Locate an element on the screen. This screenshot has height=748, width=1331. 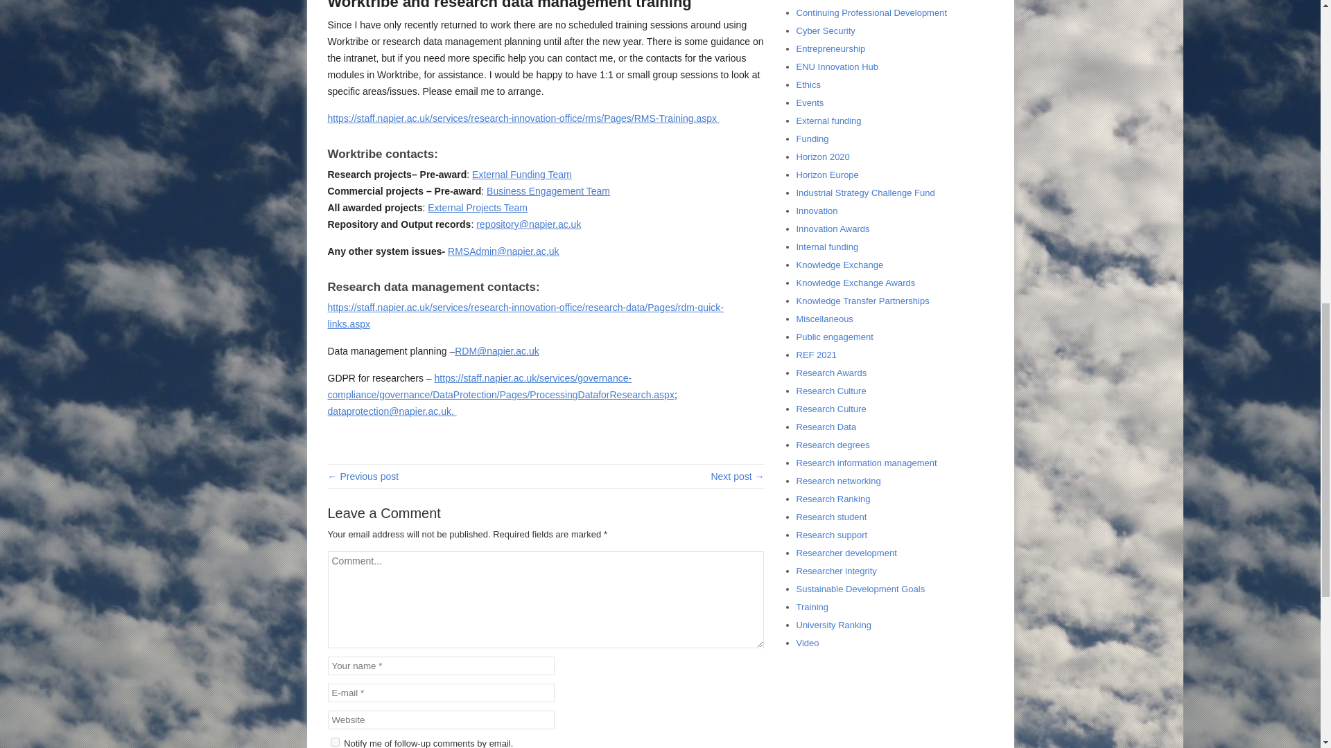
Business Engagement Team is located at coordinates (548, 191).